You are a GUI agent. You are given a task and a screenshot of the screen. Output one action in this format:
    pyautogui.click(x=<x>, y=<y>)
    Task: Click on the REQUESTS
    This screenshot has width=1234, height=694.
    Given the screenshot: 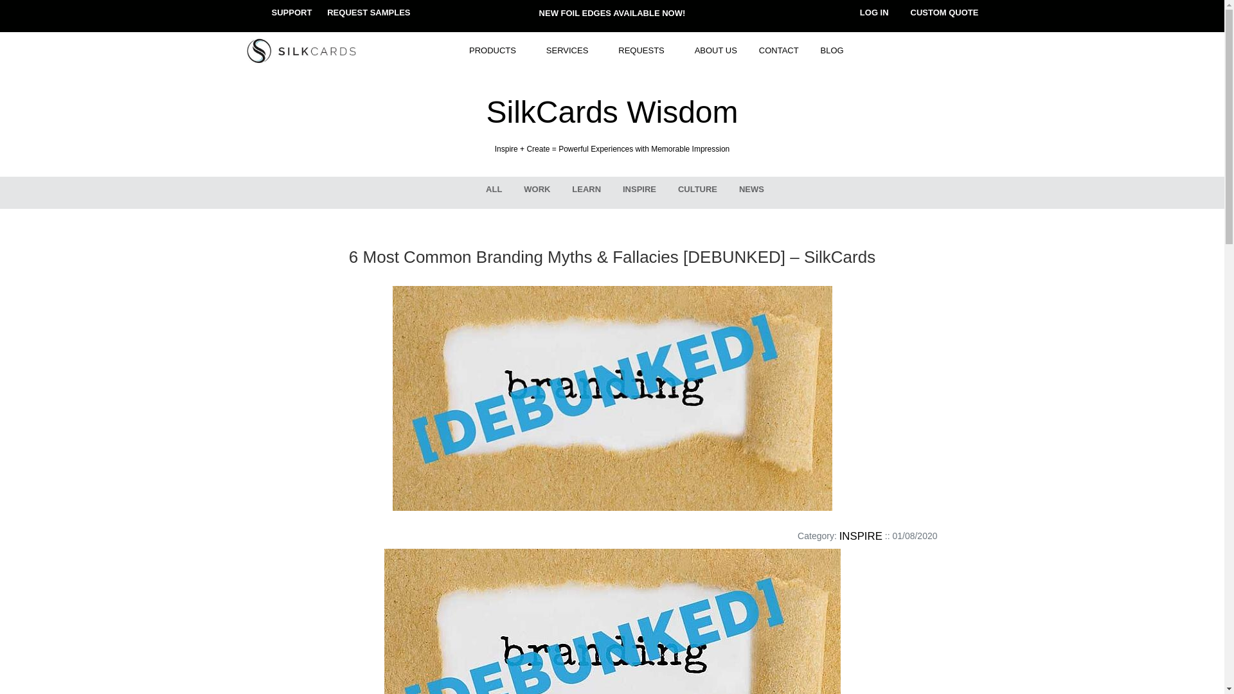 What is the action you would take?
    pyautogui.click(x=645, y=51)
    